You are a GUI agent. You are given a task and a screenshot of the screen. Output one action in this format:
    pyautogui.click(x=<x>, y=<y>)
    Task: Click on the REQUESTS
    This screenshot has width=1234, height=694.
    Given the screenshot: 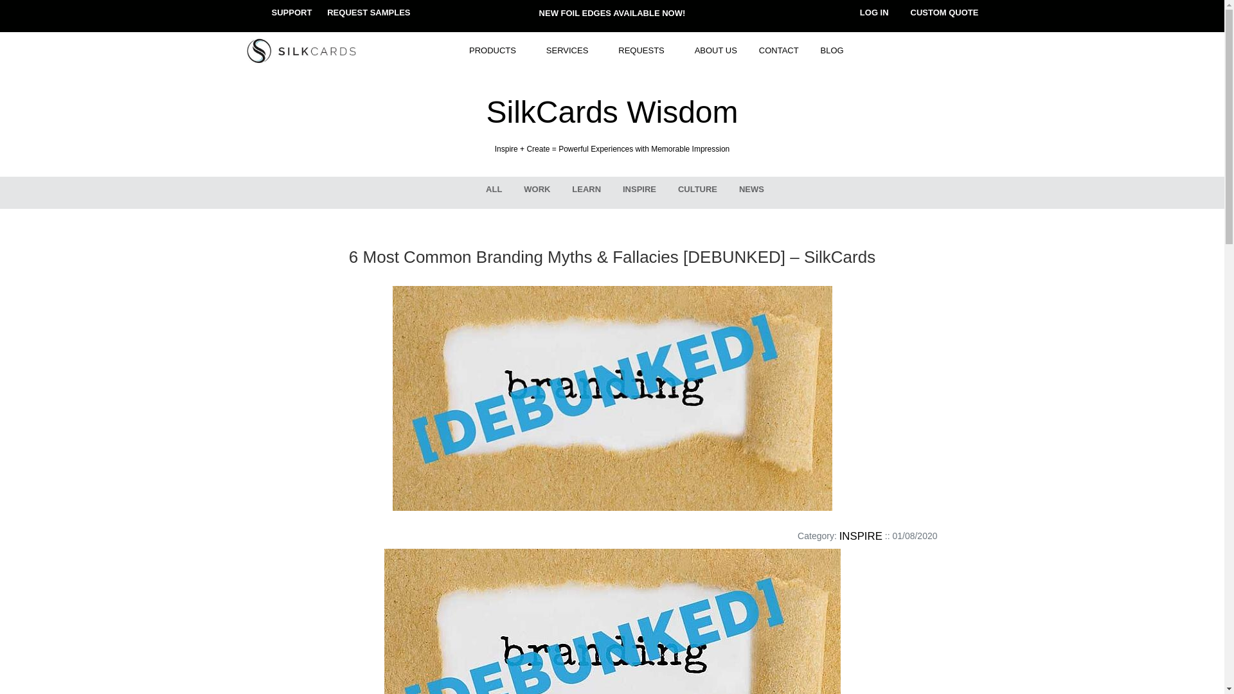 What is the action you would take?
    pyautogui.click(x=645, y=51)
    